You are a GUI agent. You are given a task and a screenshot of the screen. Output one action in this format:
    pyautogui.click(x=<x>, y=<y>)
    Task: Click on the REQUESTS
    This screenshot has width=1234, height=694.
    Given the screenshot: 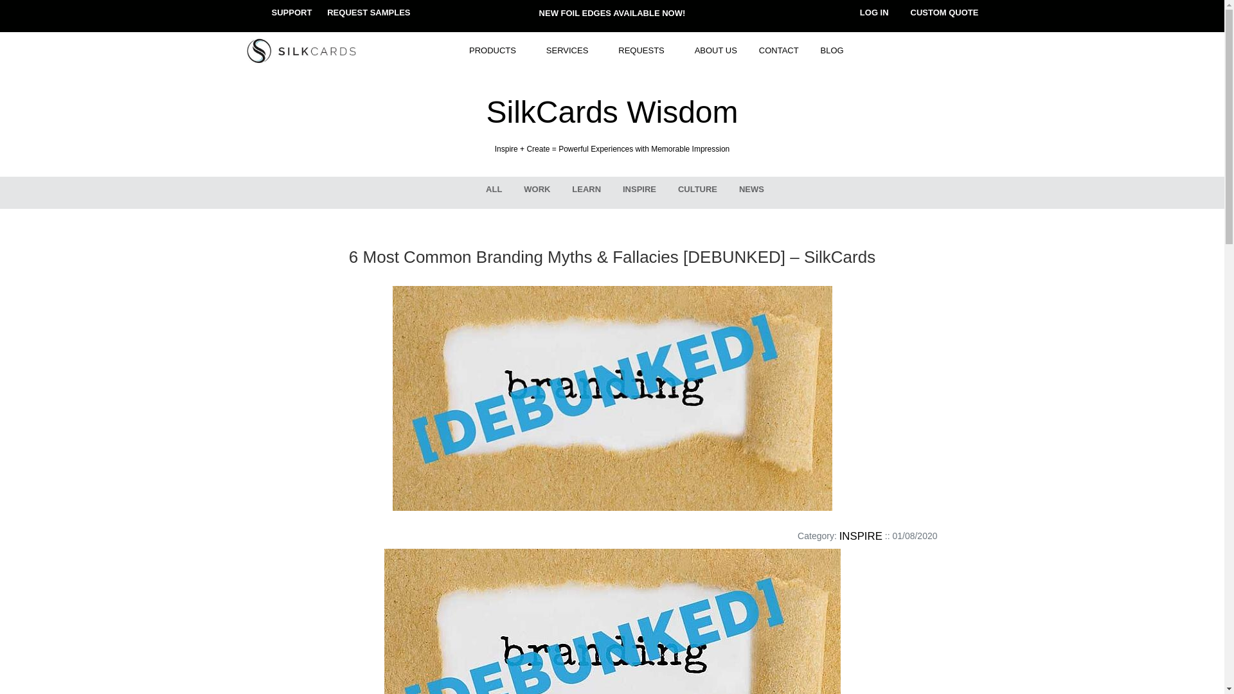 What is the action you would take?
    pyautogui.click(x=645, y=51)
    